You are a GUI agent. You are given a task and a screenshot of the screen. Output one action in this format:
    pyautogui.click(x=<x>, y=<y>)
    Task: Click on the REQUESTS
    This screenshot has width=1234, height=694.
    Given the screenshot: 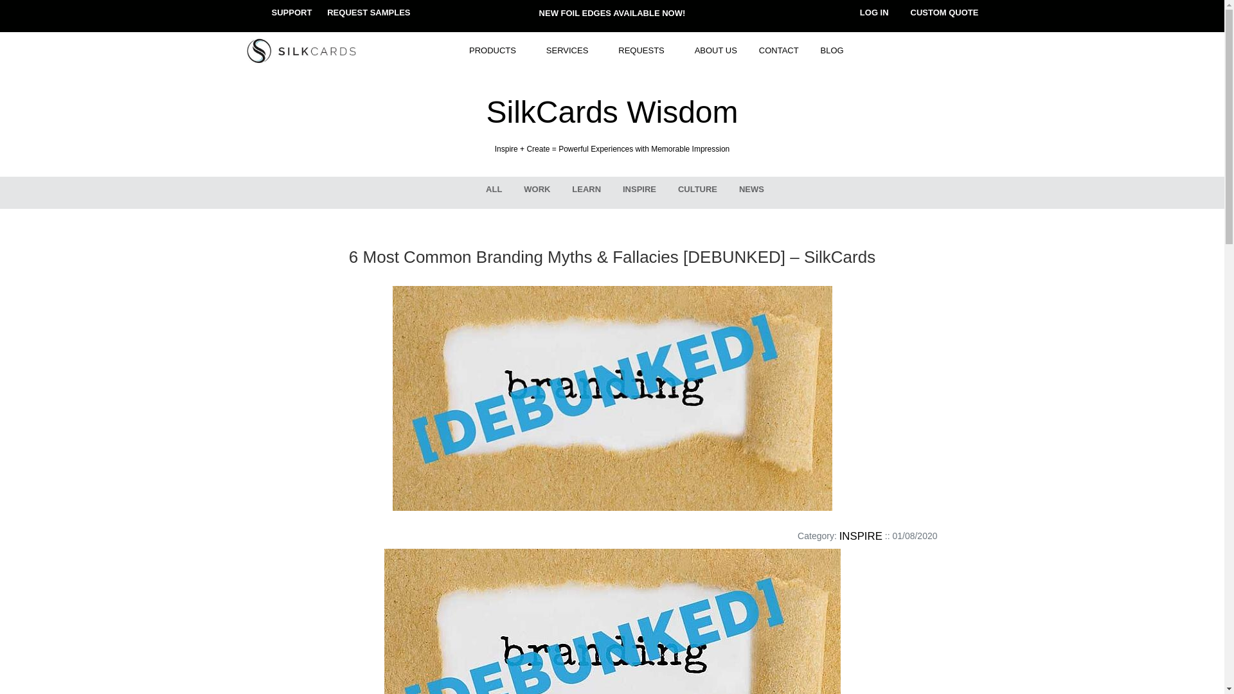 What is the action you would take?
    pyautogui.click(x=645, y=51)
    